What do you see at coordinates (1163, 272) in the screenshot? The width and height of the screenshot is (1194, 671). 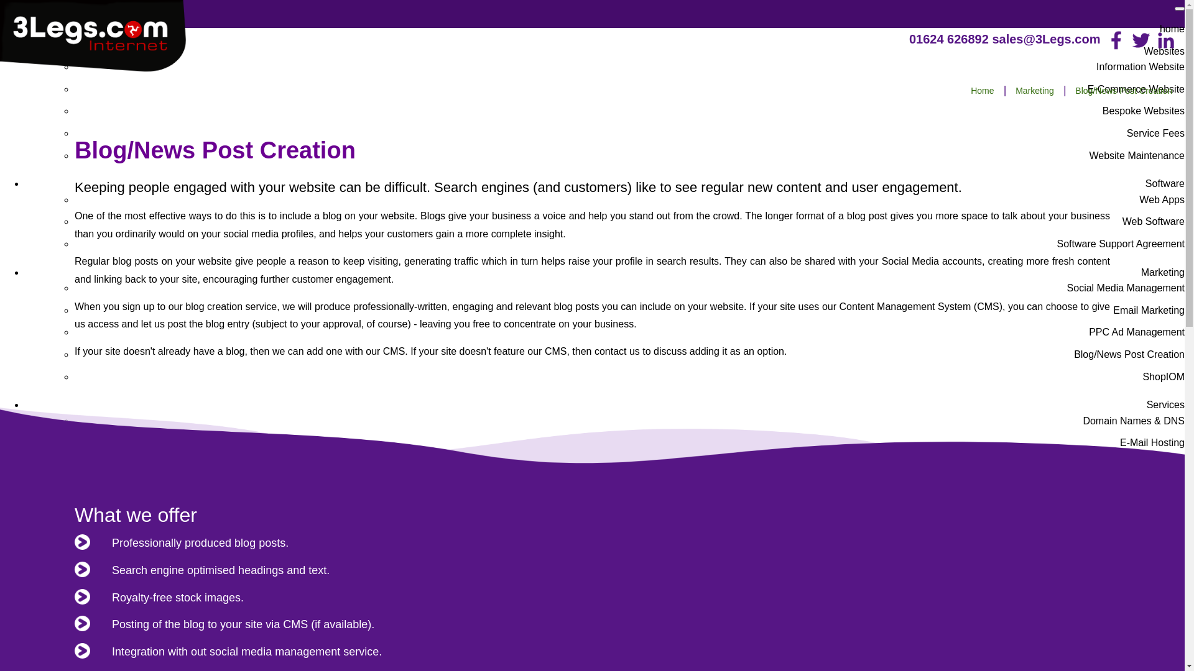 I see `Marketing` at bounding box center [1163, 272].